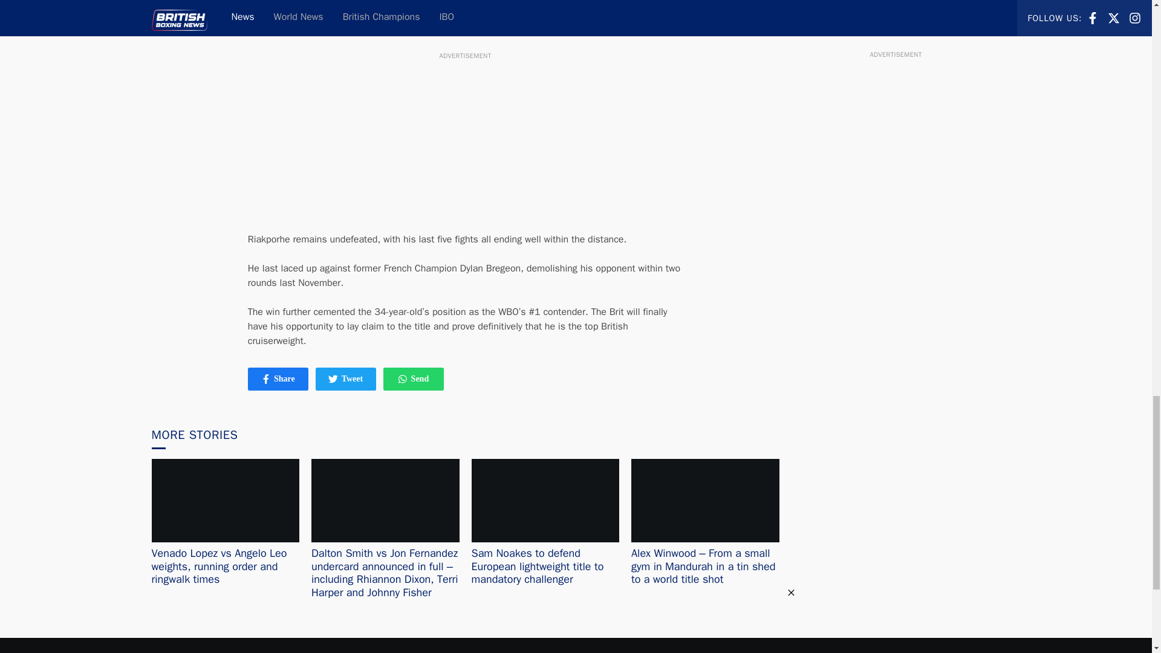 Image resolution: width=1161 pixels, height=653 pixels. What do you see at coordinates (266, 378) in the screenshot?
I see `terms had been agreed with the WBO surrounding the rematch` at bounding box center [266, 378].